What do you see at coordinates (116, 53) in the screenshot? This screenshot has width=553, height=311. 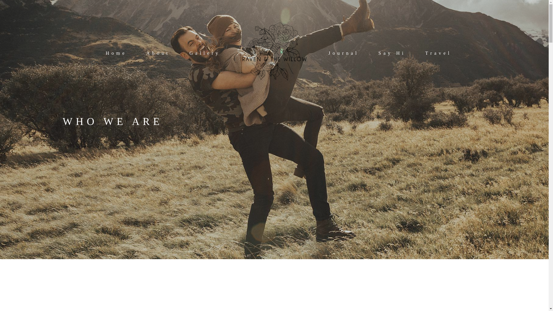 I see `Home` at bounding box center [116, 53].